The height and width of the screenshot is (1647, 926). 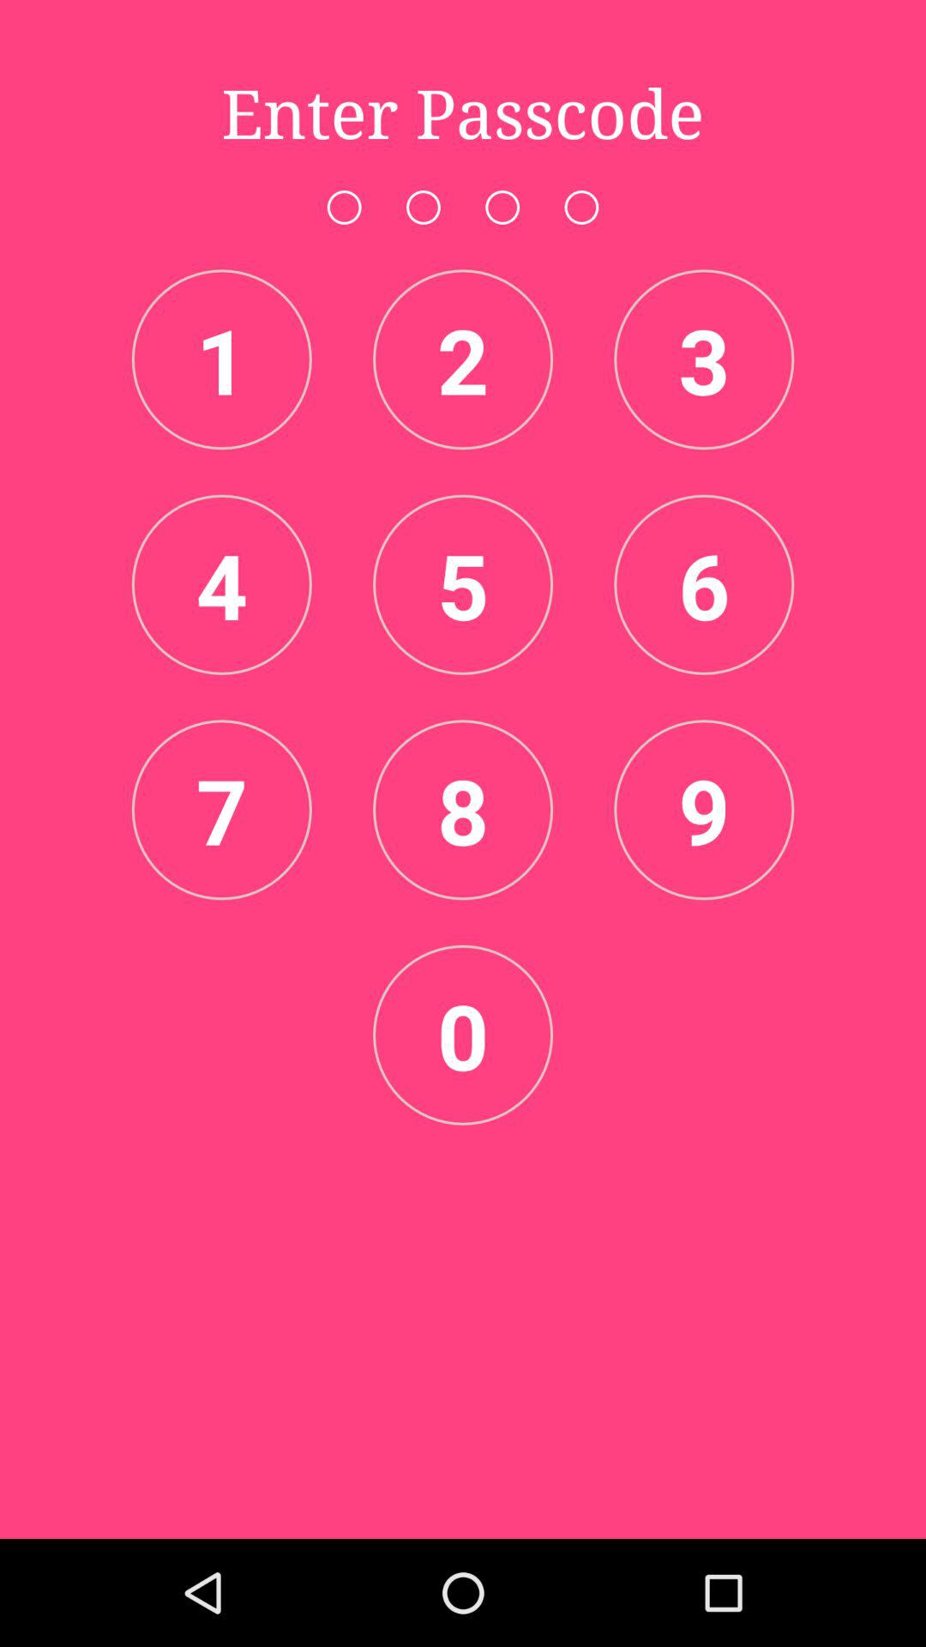 What do you see at coordinates (221, 810) in the screenshot?
I see `select the number 7` at bounding box center [221, 810].